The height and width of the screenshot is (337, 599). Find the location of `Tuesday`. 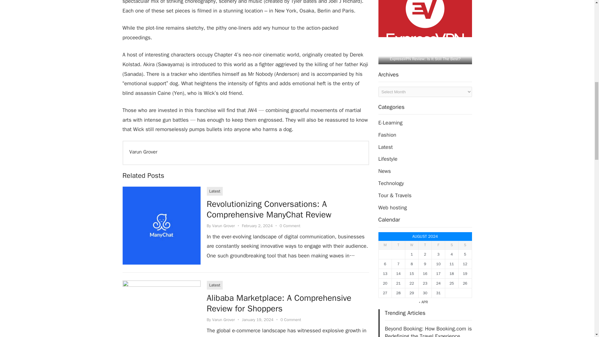

Tuesday is located at coordinates (398, 245).